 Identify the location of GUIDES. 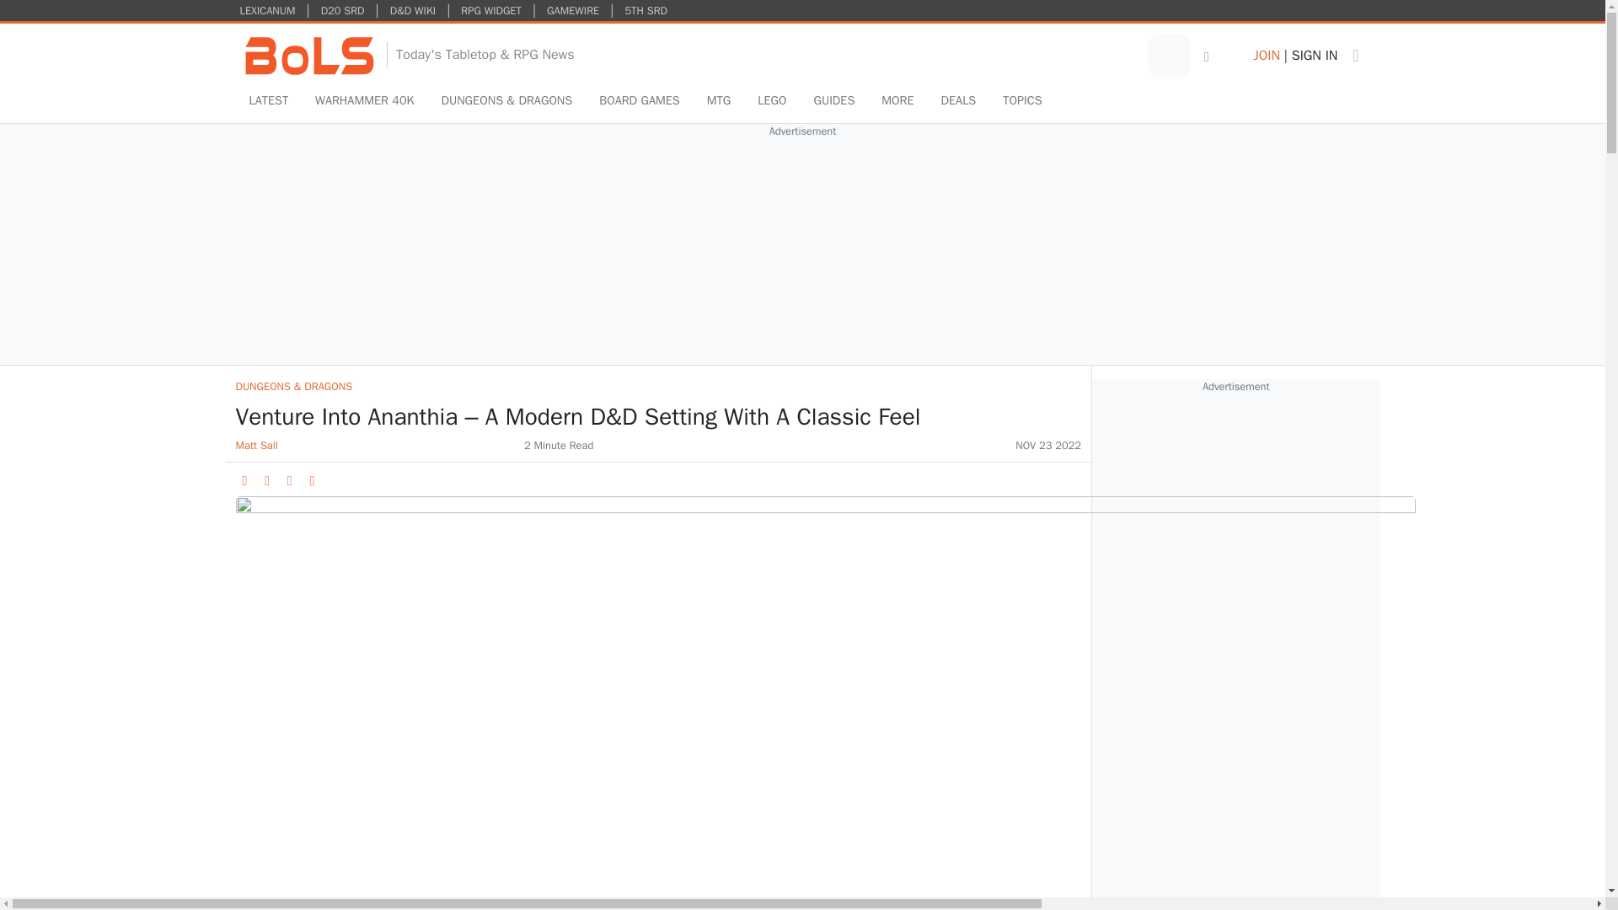
(833, 101).